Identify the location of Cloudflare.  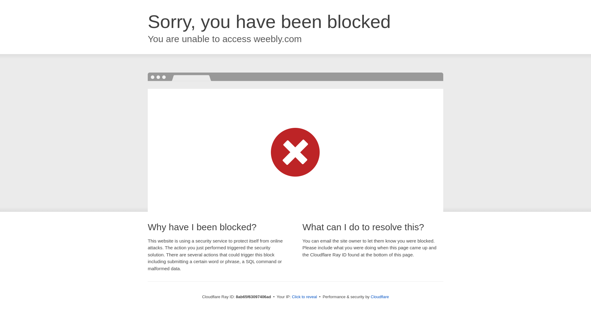
(380, 297).